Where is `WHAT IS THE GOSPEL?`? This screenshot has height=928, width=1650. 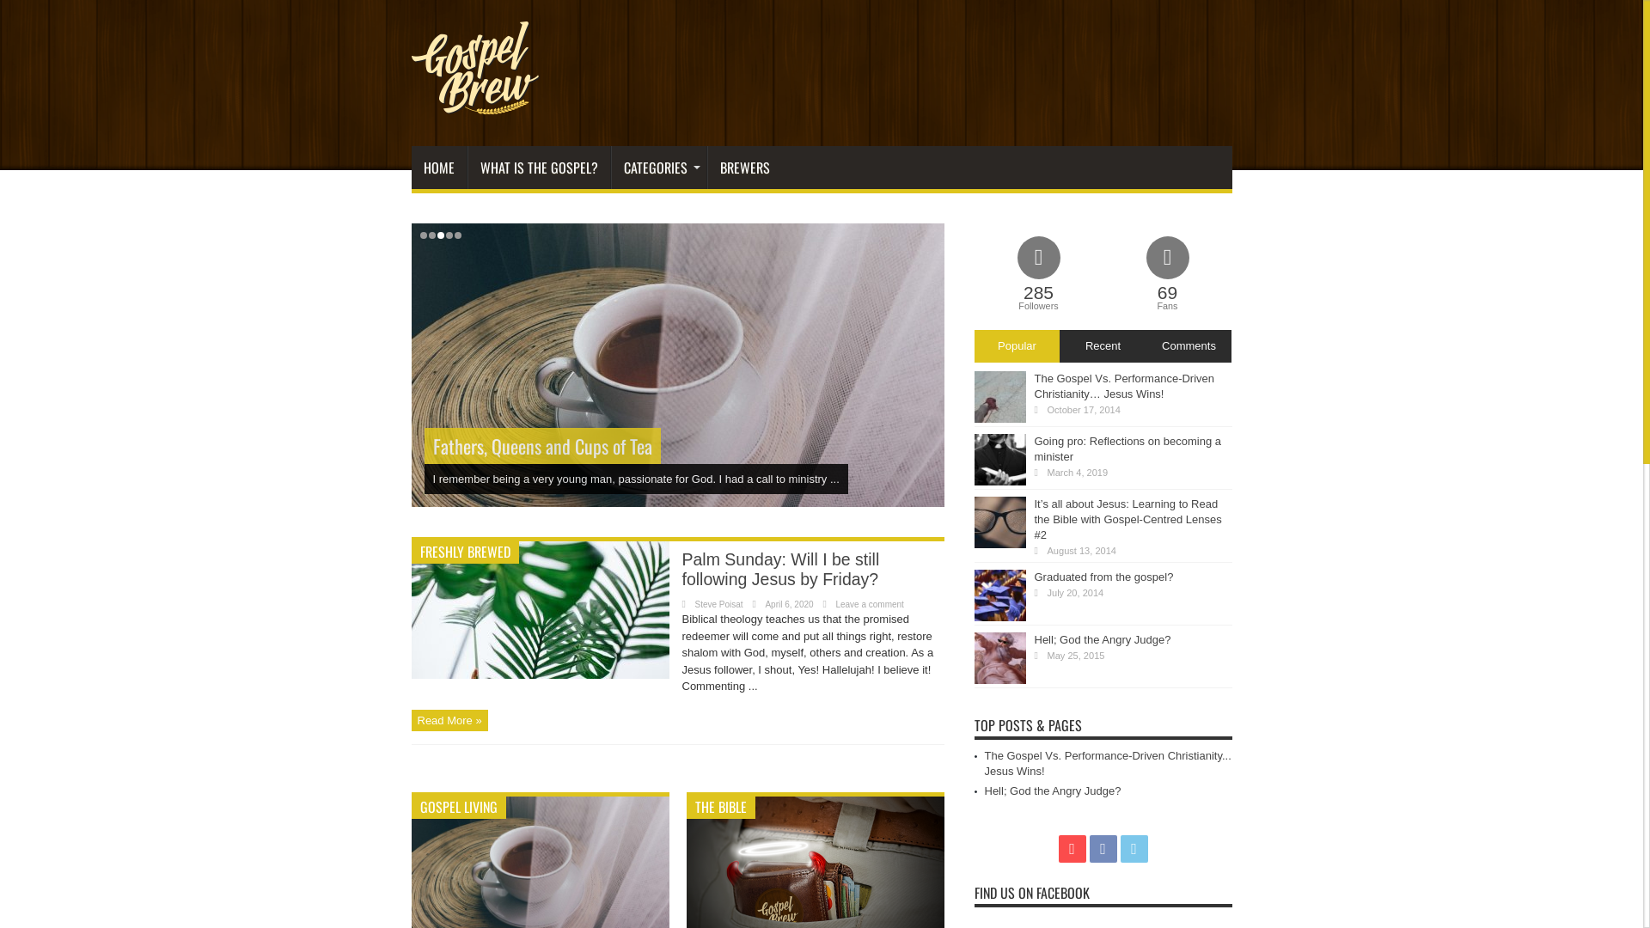 WHAT IS THE GOSPEL? is located at coordinates (539, 168).